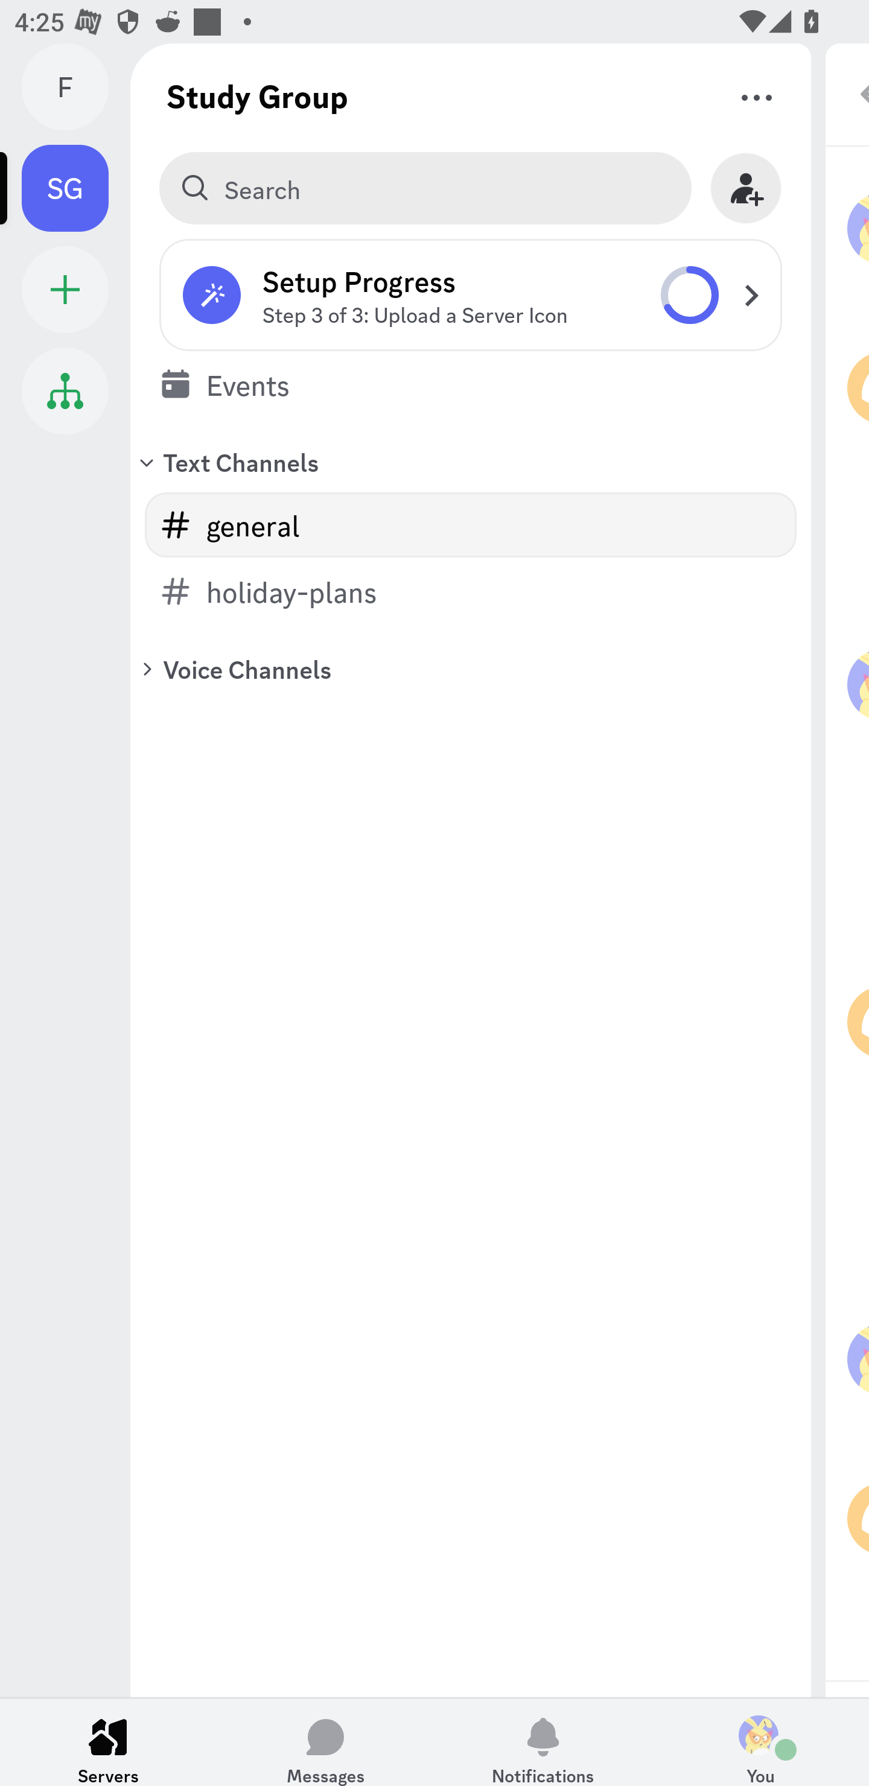  I want to click on Add a Server, so click(65, 289).